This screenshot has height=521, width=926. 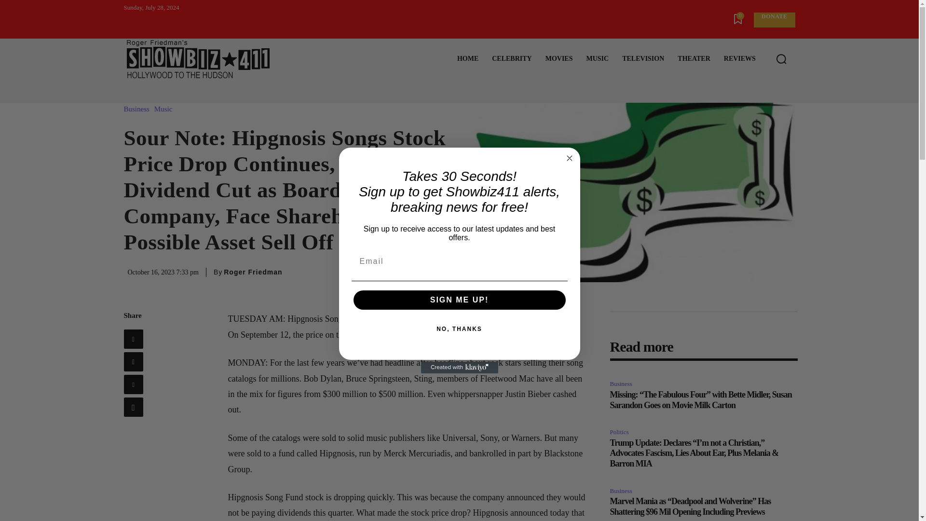 I want to click on MUSIC, so click(x=597, y=59).